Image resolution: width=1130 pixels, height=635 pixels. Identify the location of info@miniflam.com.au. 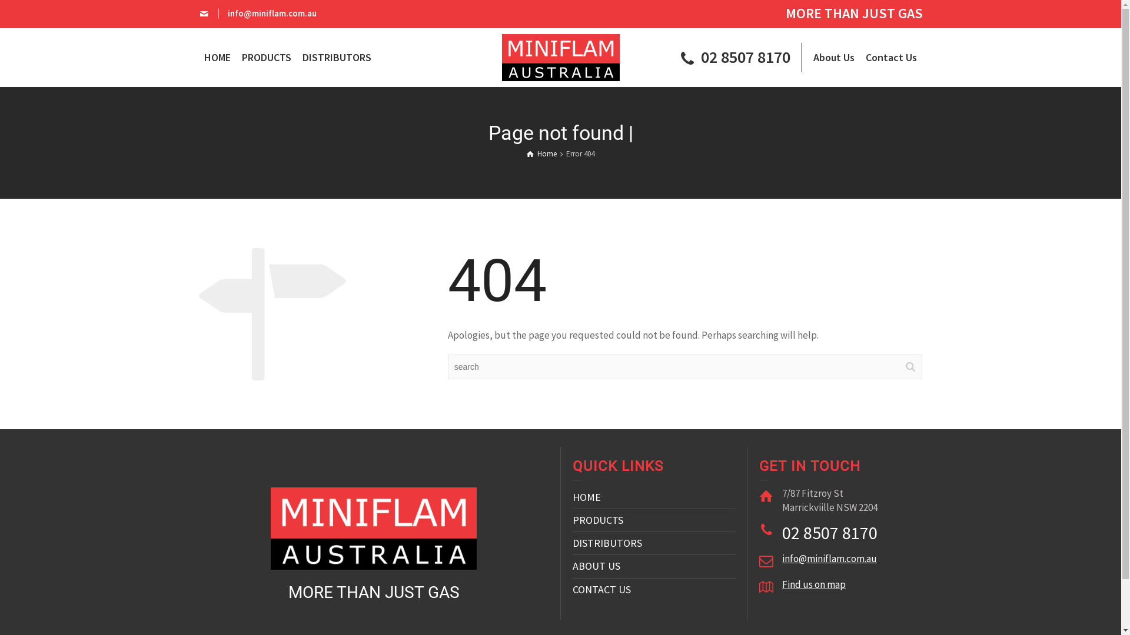
(272, 13).